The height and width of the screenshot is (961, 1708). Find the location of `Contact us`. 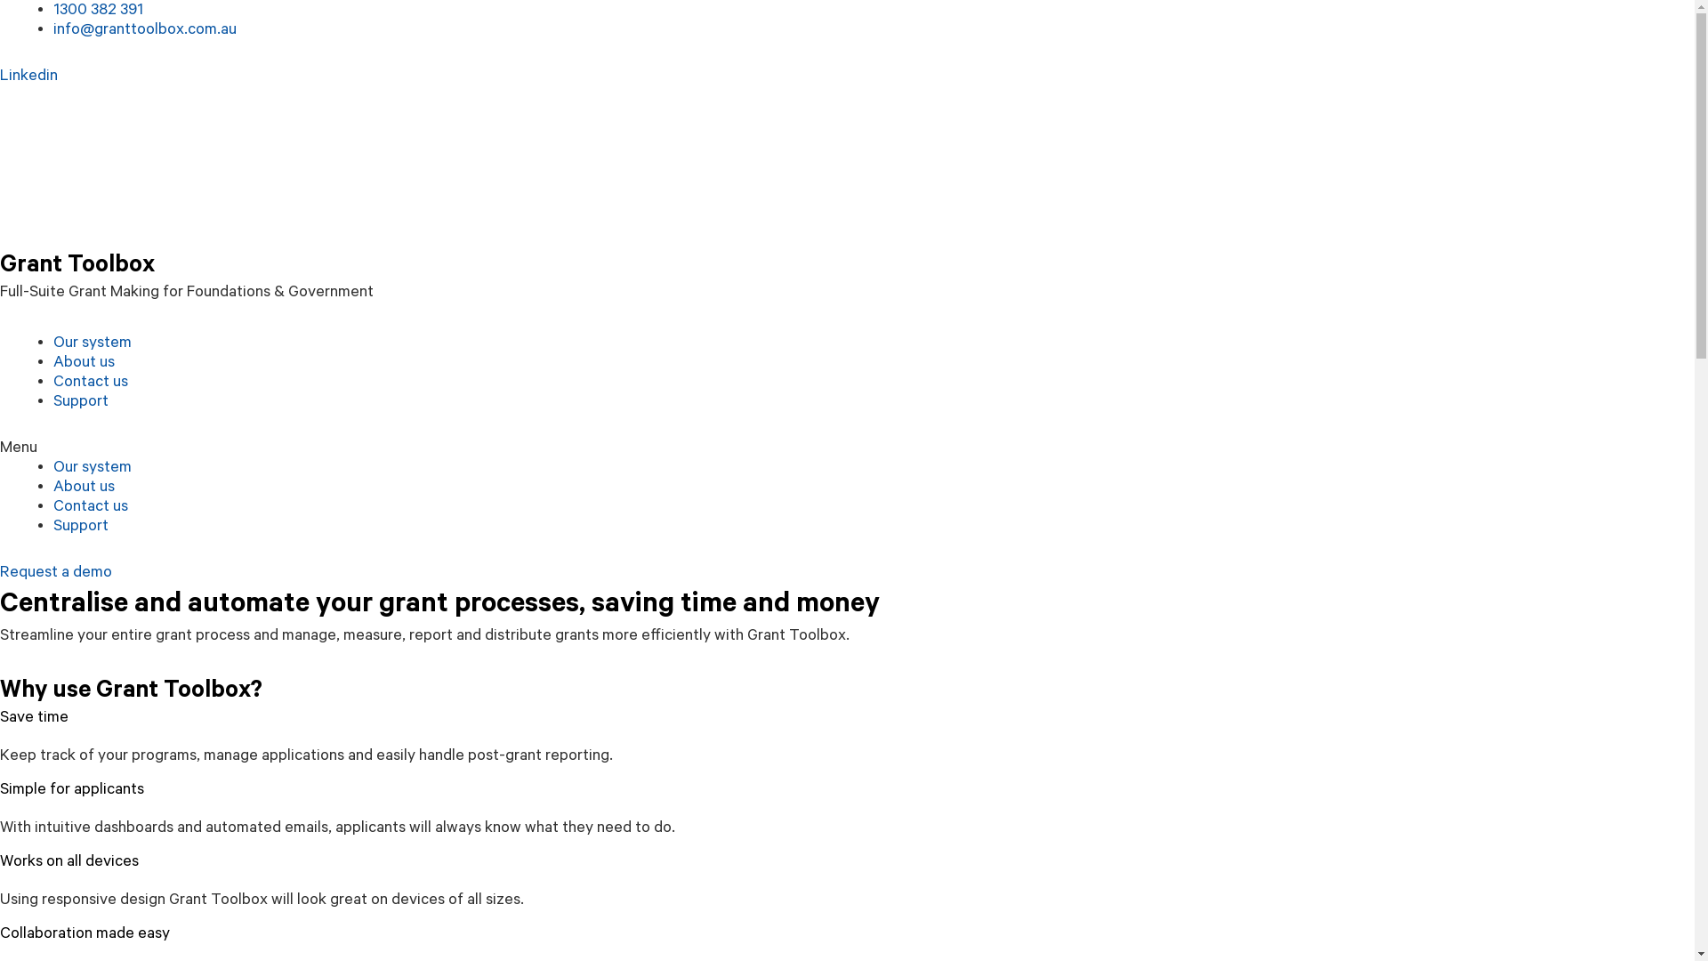

Contact us is located at coordinates (91, 505).